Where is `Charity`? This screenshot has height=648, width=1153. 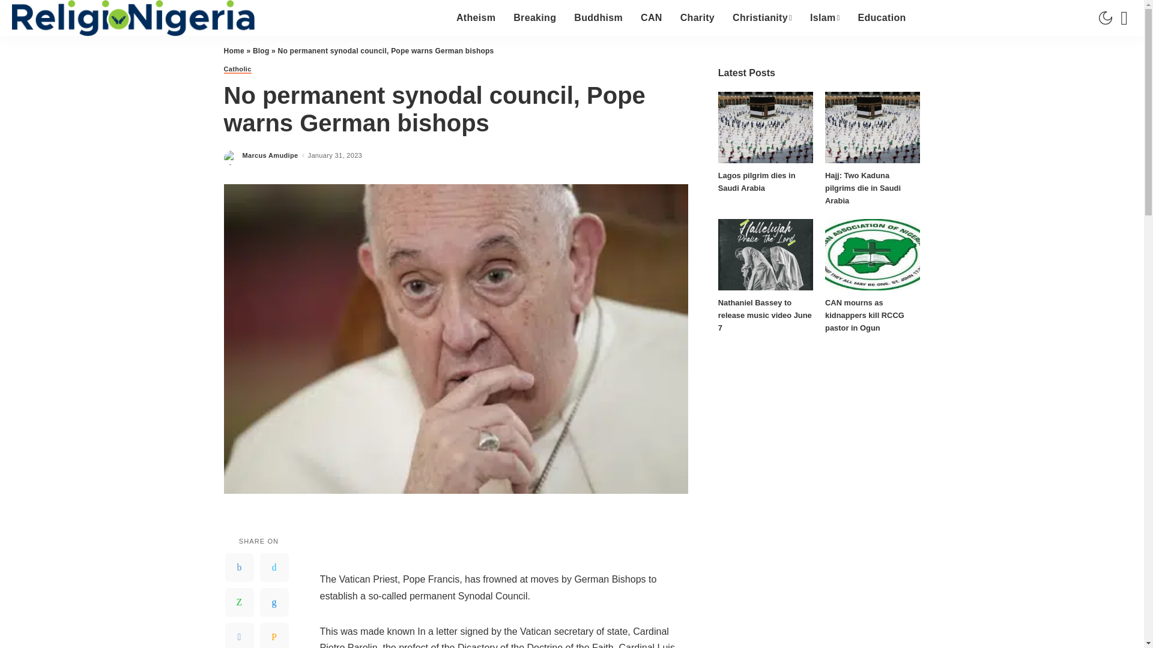
Charity is located at coordinates (697, 18).